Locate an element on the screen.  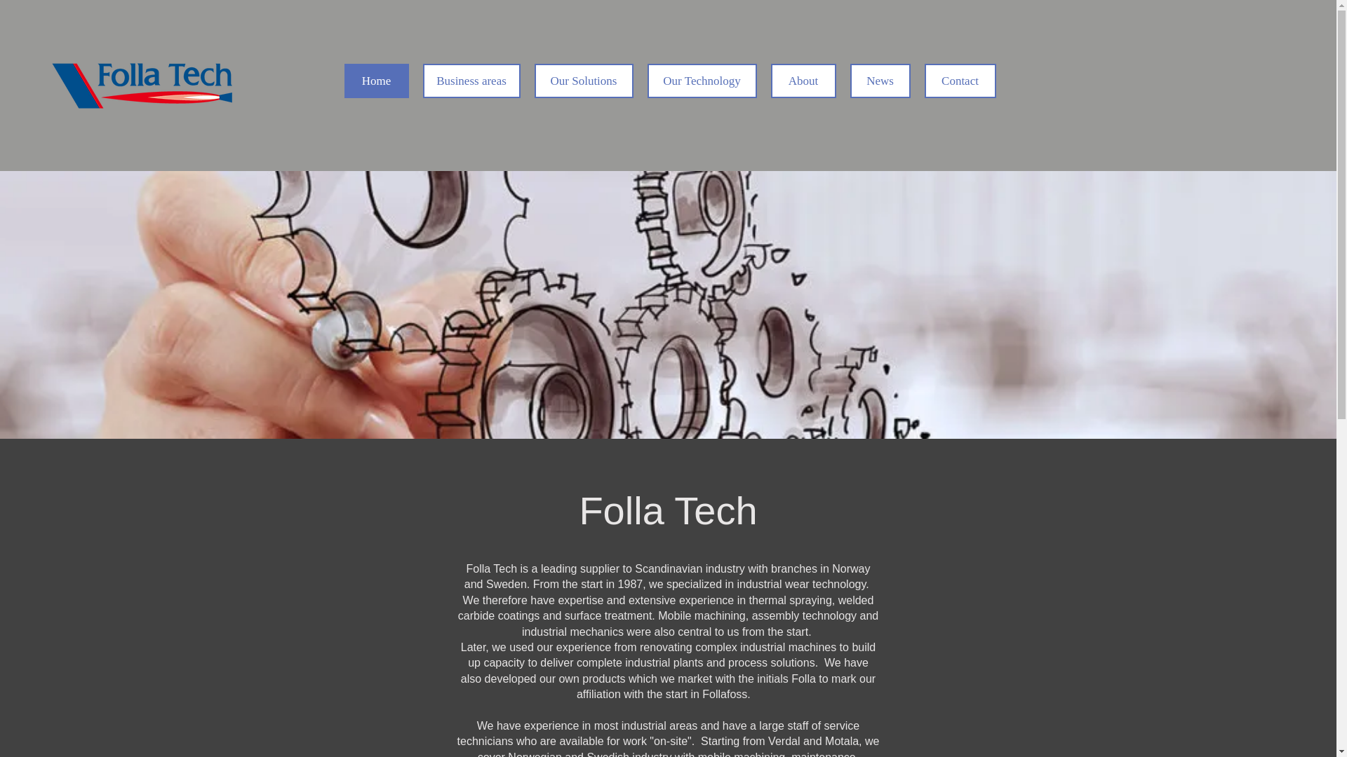
Contact is located at coordinates (960, 81).